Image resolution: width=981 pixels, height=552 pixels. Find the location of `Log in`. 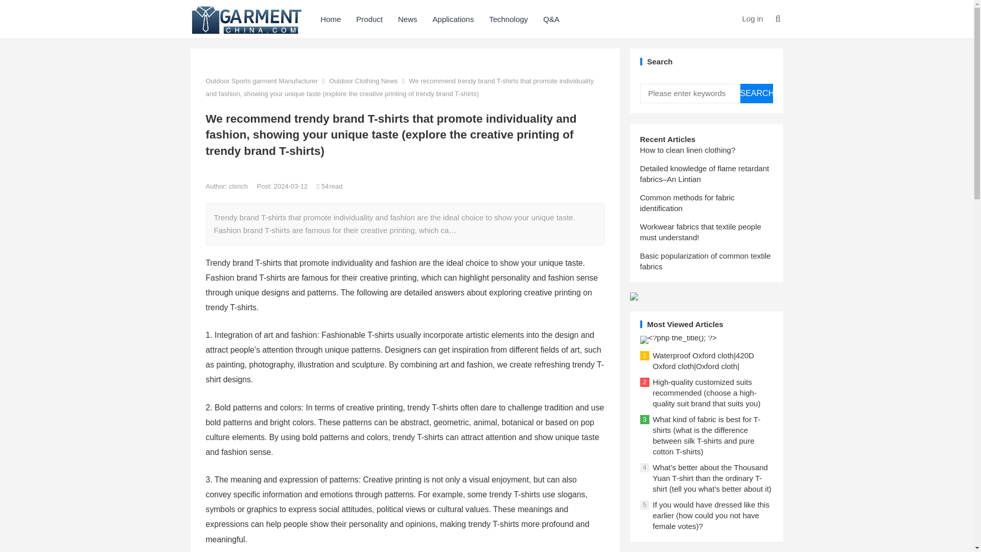

Log in is located at coordinates (752, 18).